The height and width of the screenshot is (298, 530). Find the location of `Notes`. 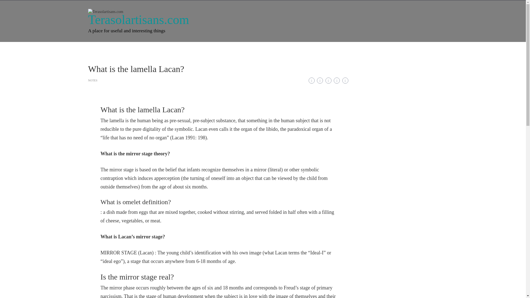

Notes is located at coordinates (172, 49).